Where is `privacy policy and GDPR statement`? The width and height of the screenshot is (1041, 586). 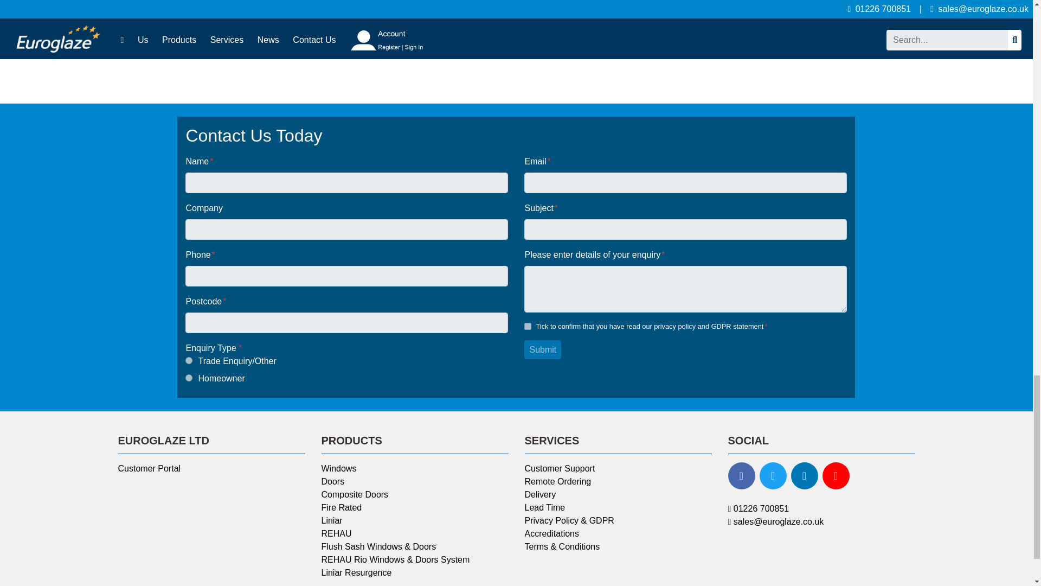
privacy policy and GDPR statement is located at coordinates (708, 327).